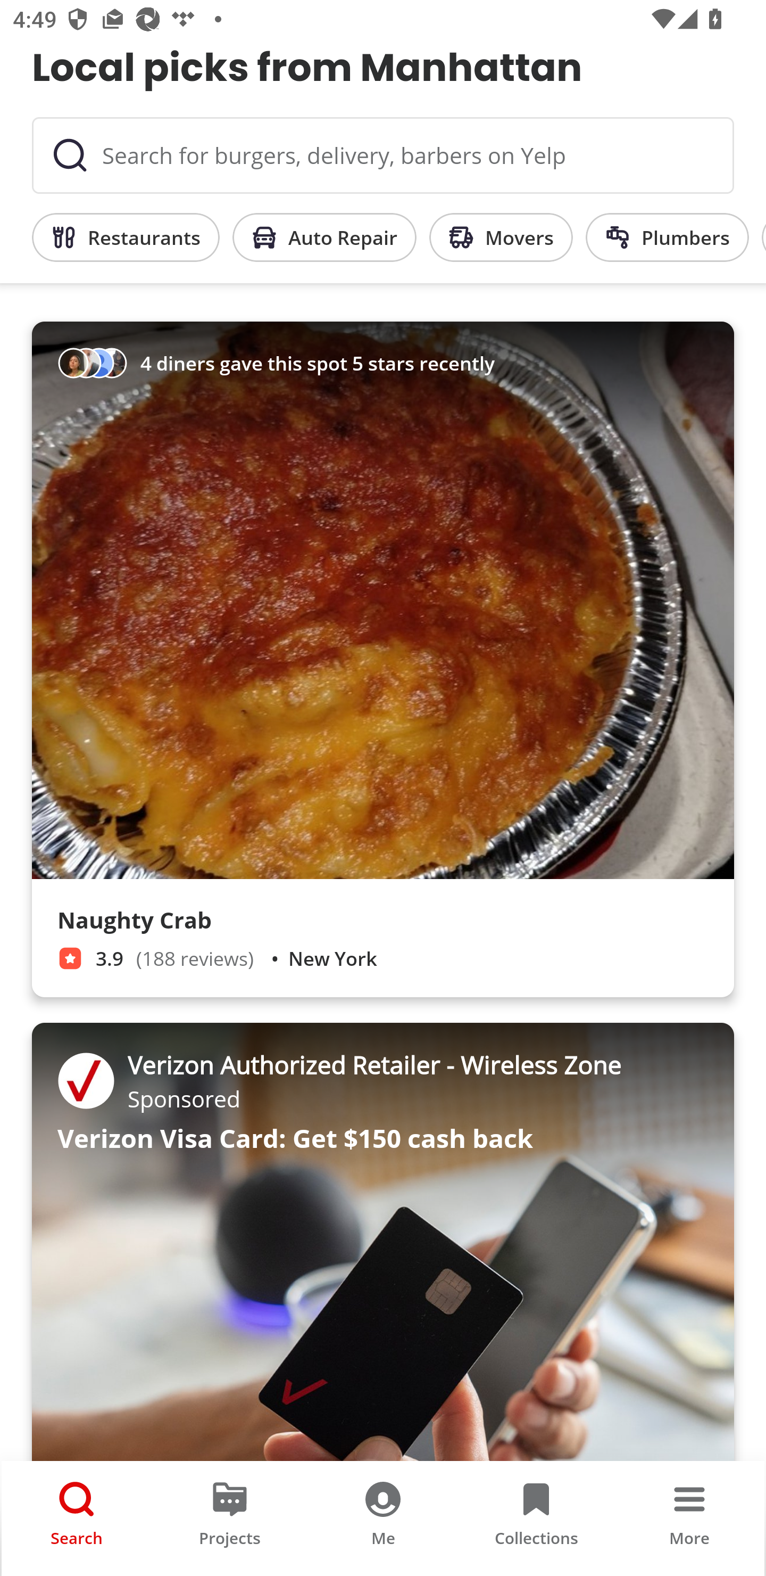 The image size is (766, 1576). What do you see at coordinates (383, 155) in the screenshot?
I see `Search for burgers, delivery, barbers on Yelp` at bounding box center [383, 155].